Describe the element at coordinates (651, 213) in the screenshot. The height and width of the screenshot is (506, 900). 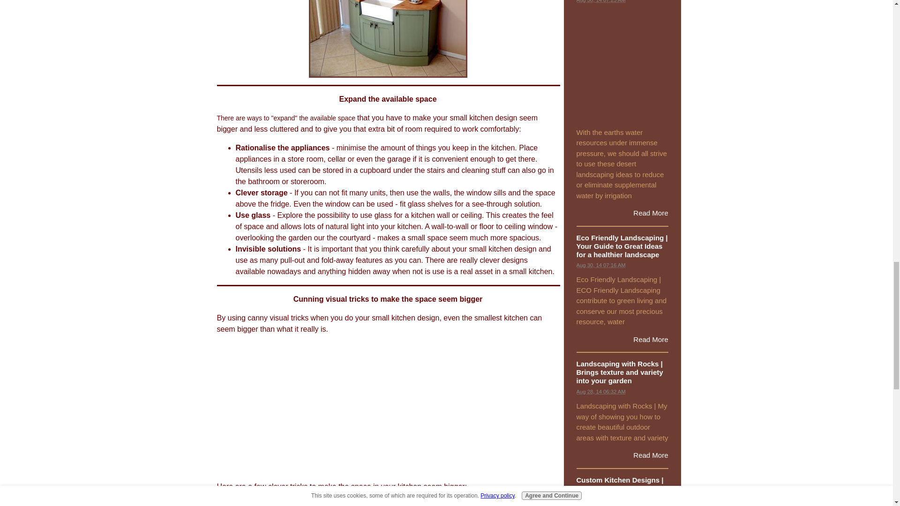
I see `Read More` at that location.